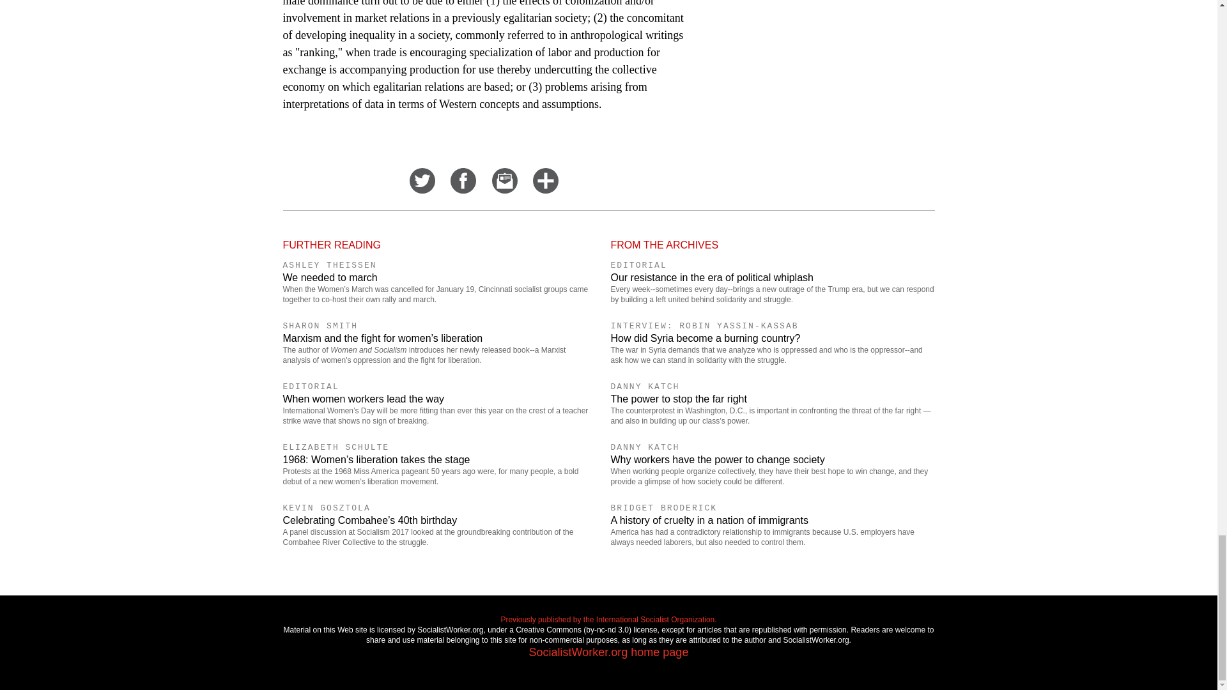 This screenshot has height=690, width=1227. What do you see at coordinates (545, 189) in the screenshot?
I see `Click for more options` at bounding box center [545, 189].